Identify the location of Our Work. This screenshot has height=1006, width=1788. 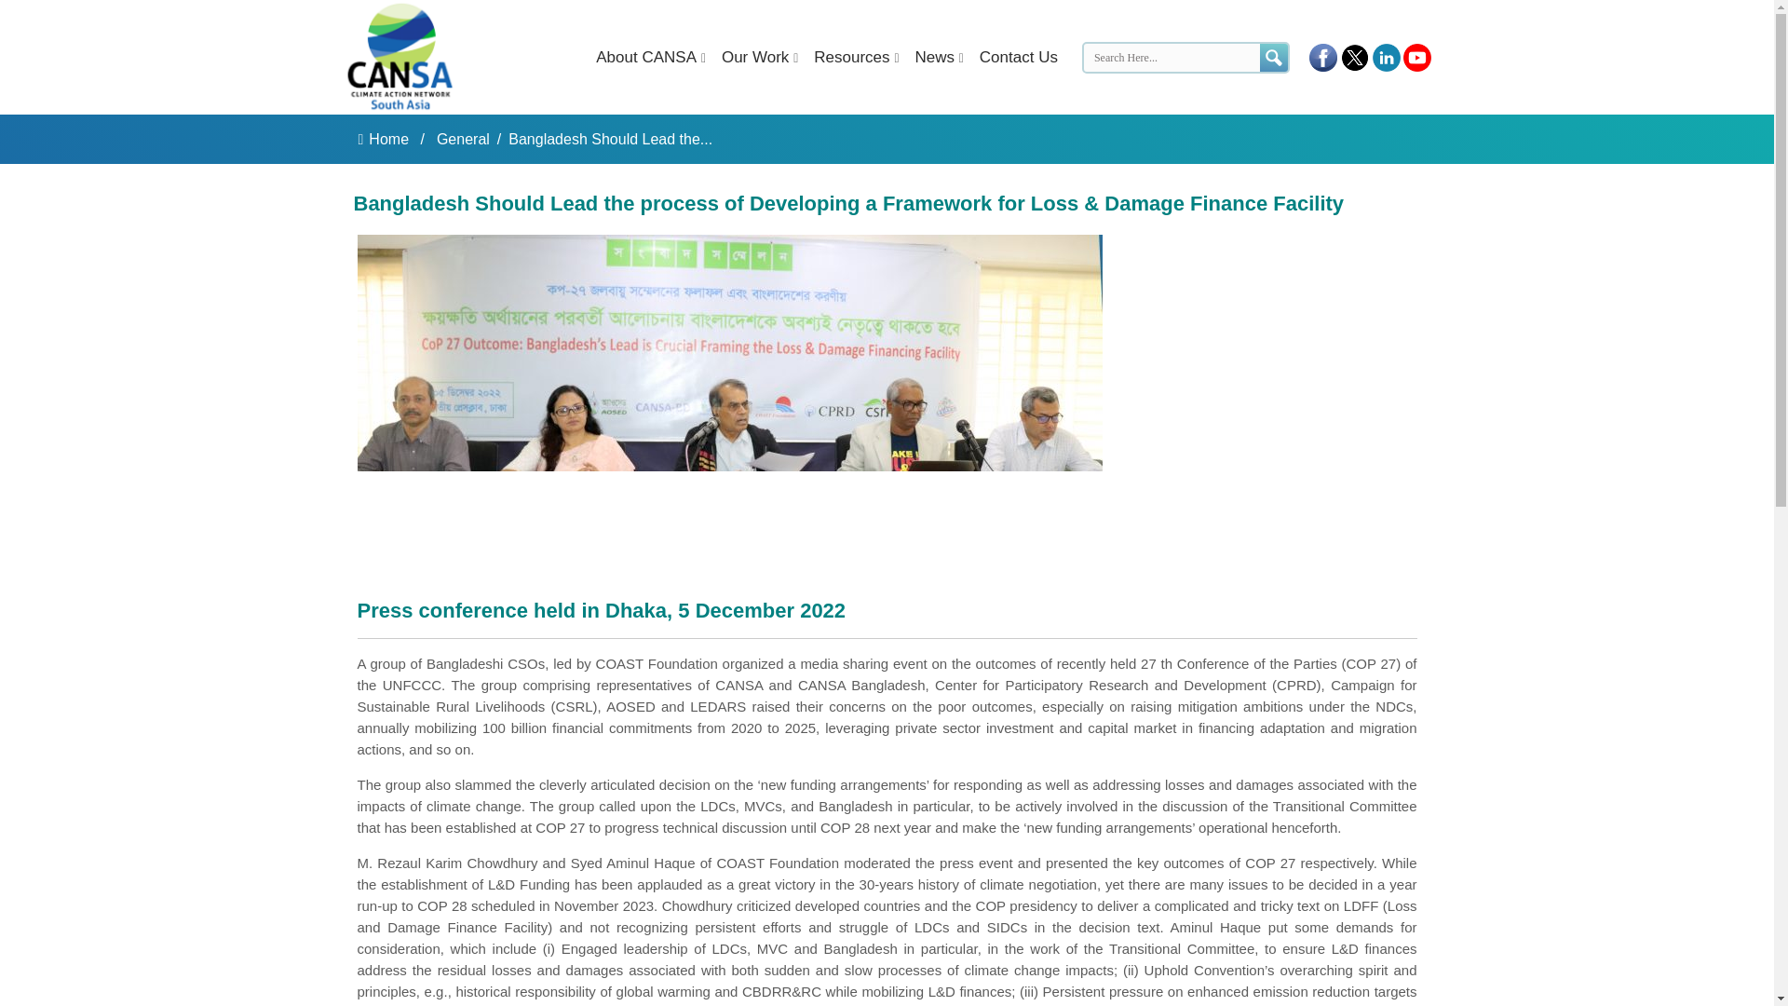
(750, 57).